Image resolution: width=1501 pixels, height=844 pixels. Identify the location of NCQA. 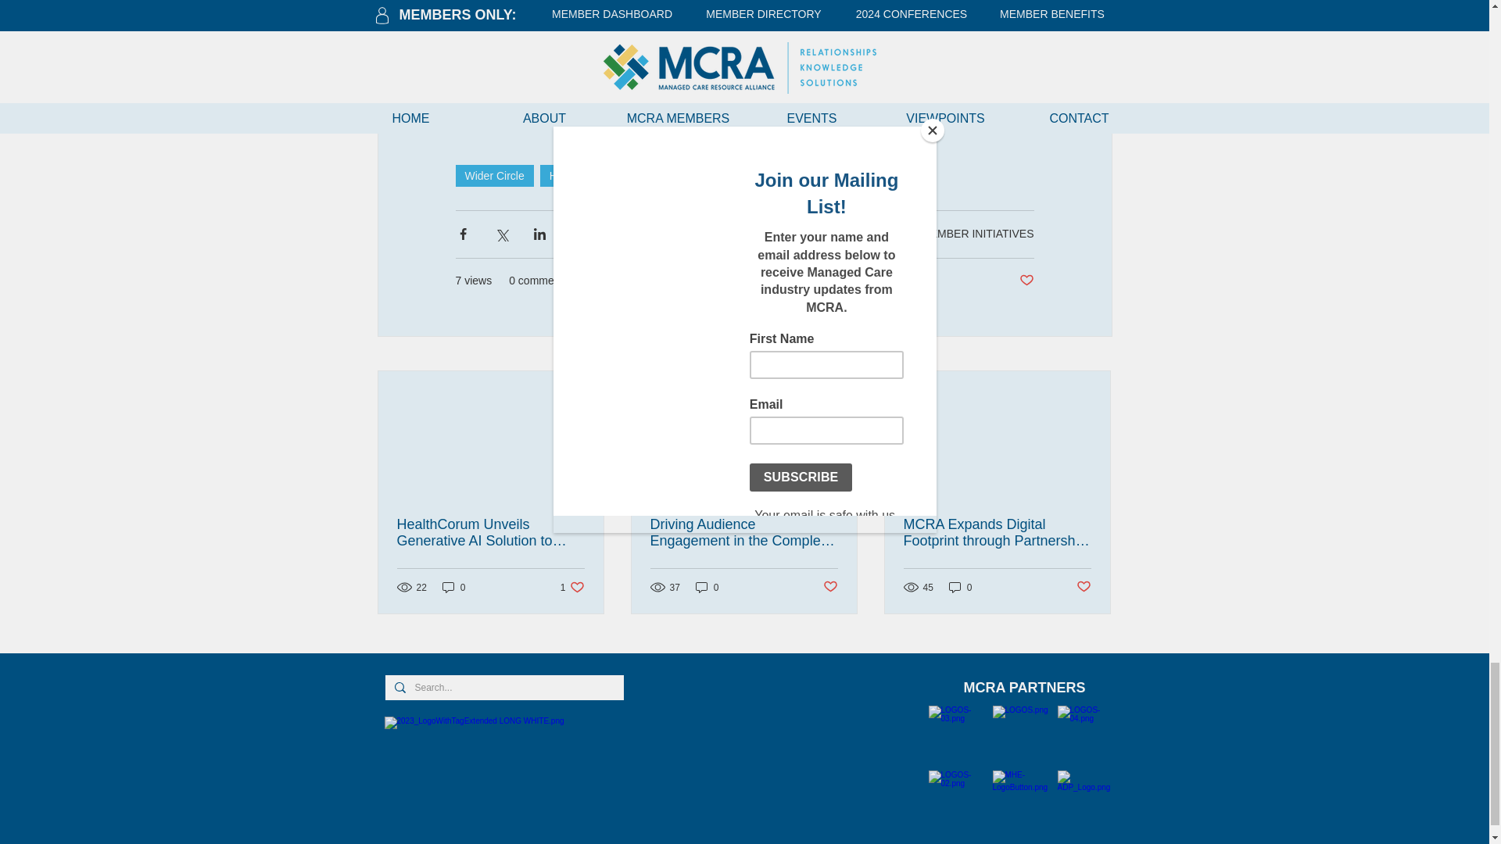
(493, 175).